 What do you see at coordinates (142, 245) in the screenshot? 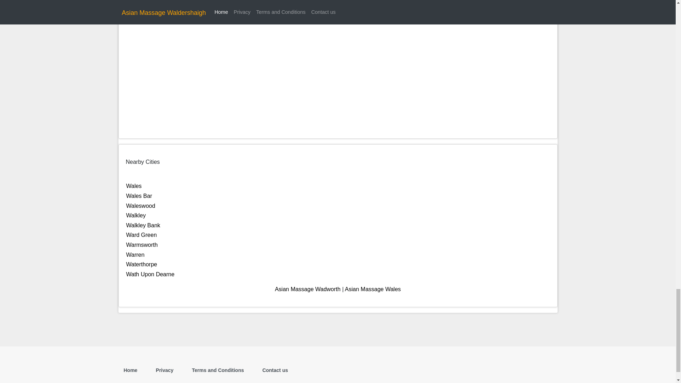
I see `Warmsworth` at bounding box center [142, 245].